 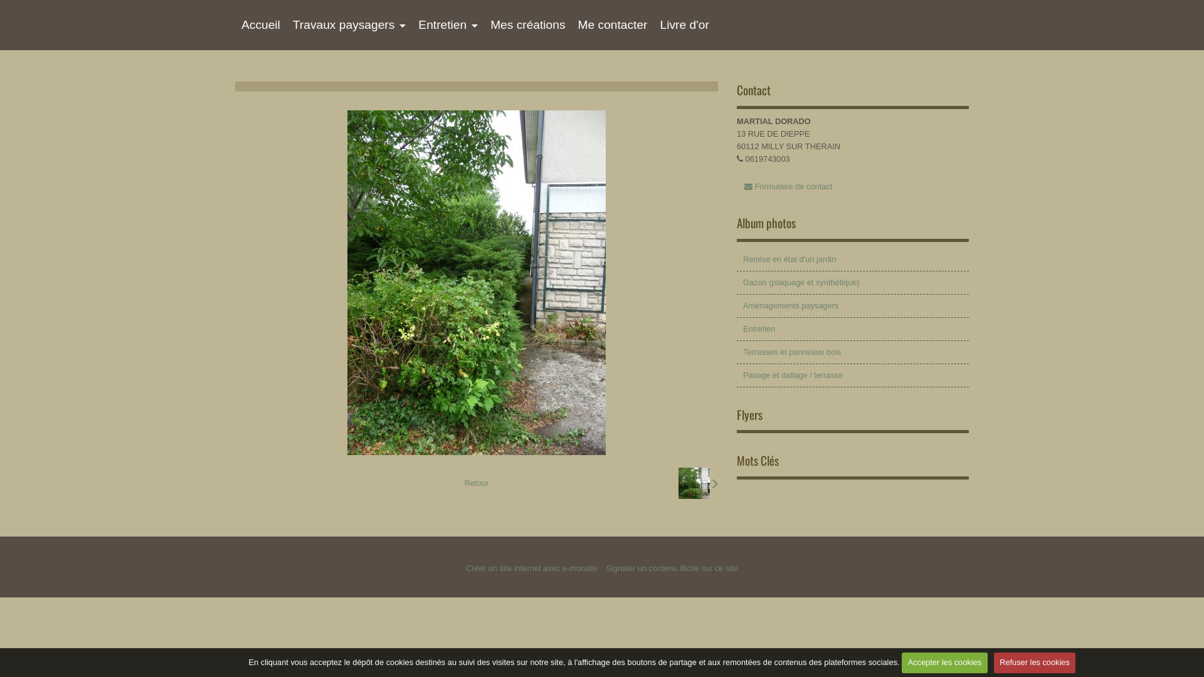 I want to click on Photo suivante, so click(x=699, y=483).